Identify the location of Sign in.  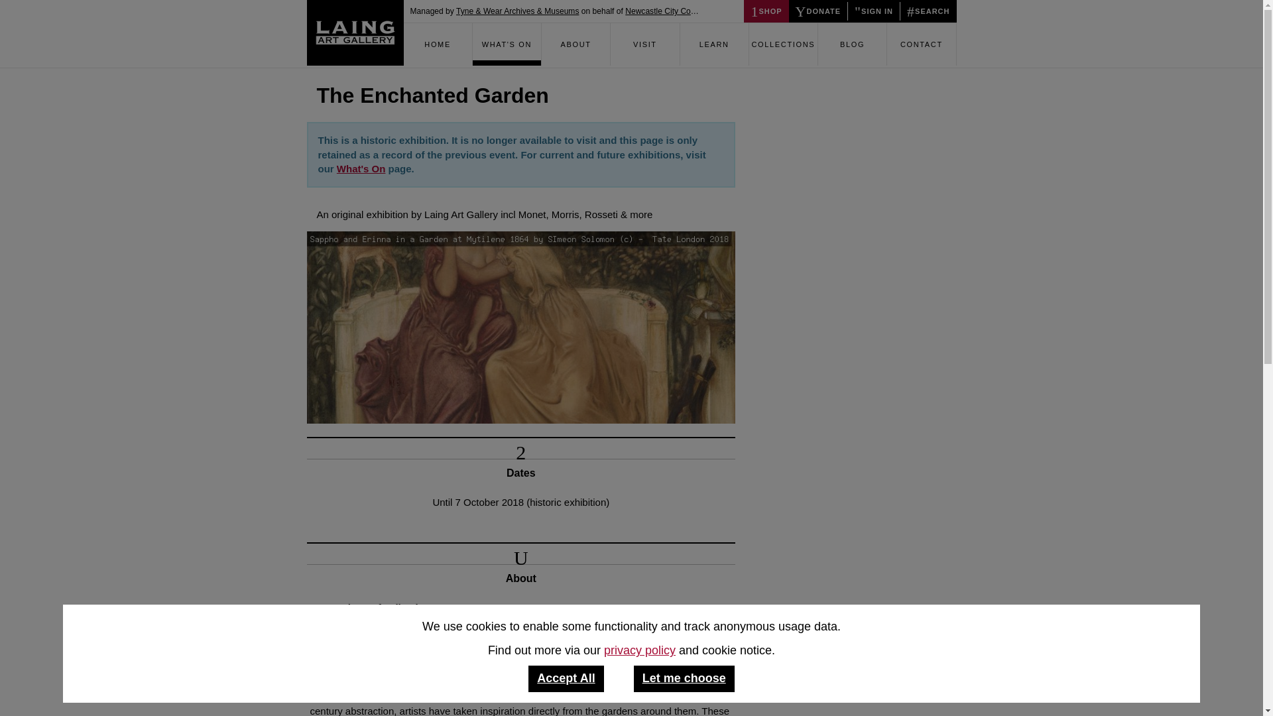
(859, 3).